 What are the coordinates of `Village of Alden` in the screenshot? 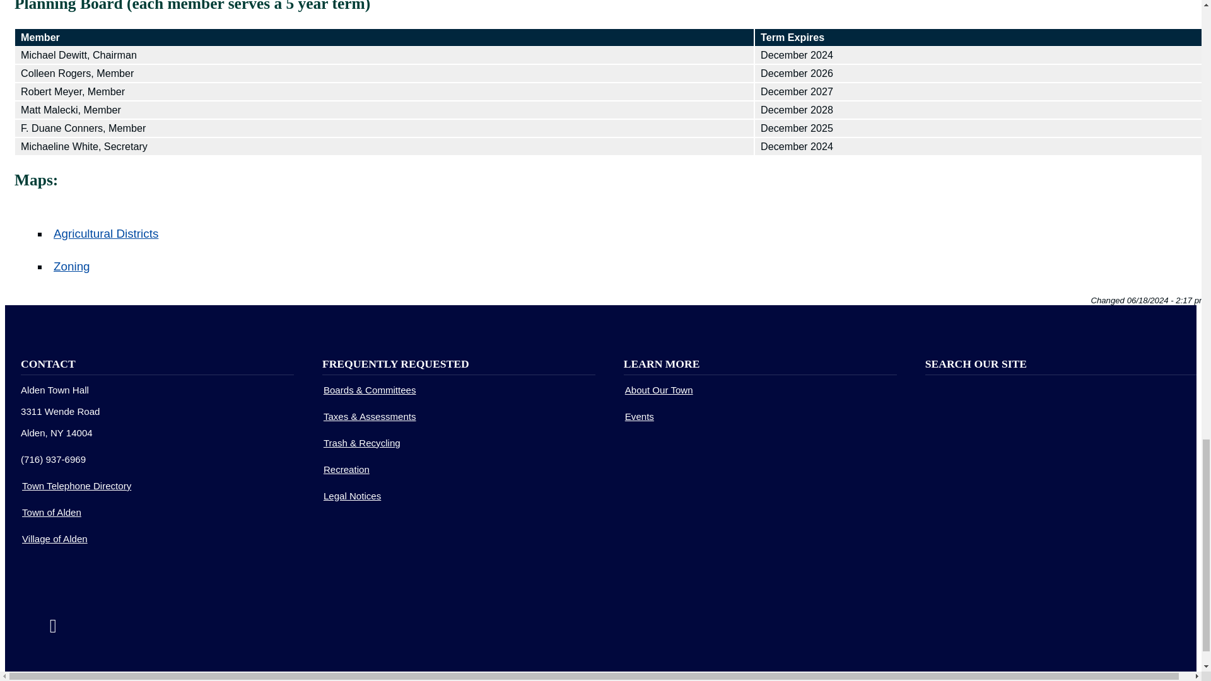 It's located at (54, 538).